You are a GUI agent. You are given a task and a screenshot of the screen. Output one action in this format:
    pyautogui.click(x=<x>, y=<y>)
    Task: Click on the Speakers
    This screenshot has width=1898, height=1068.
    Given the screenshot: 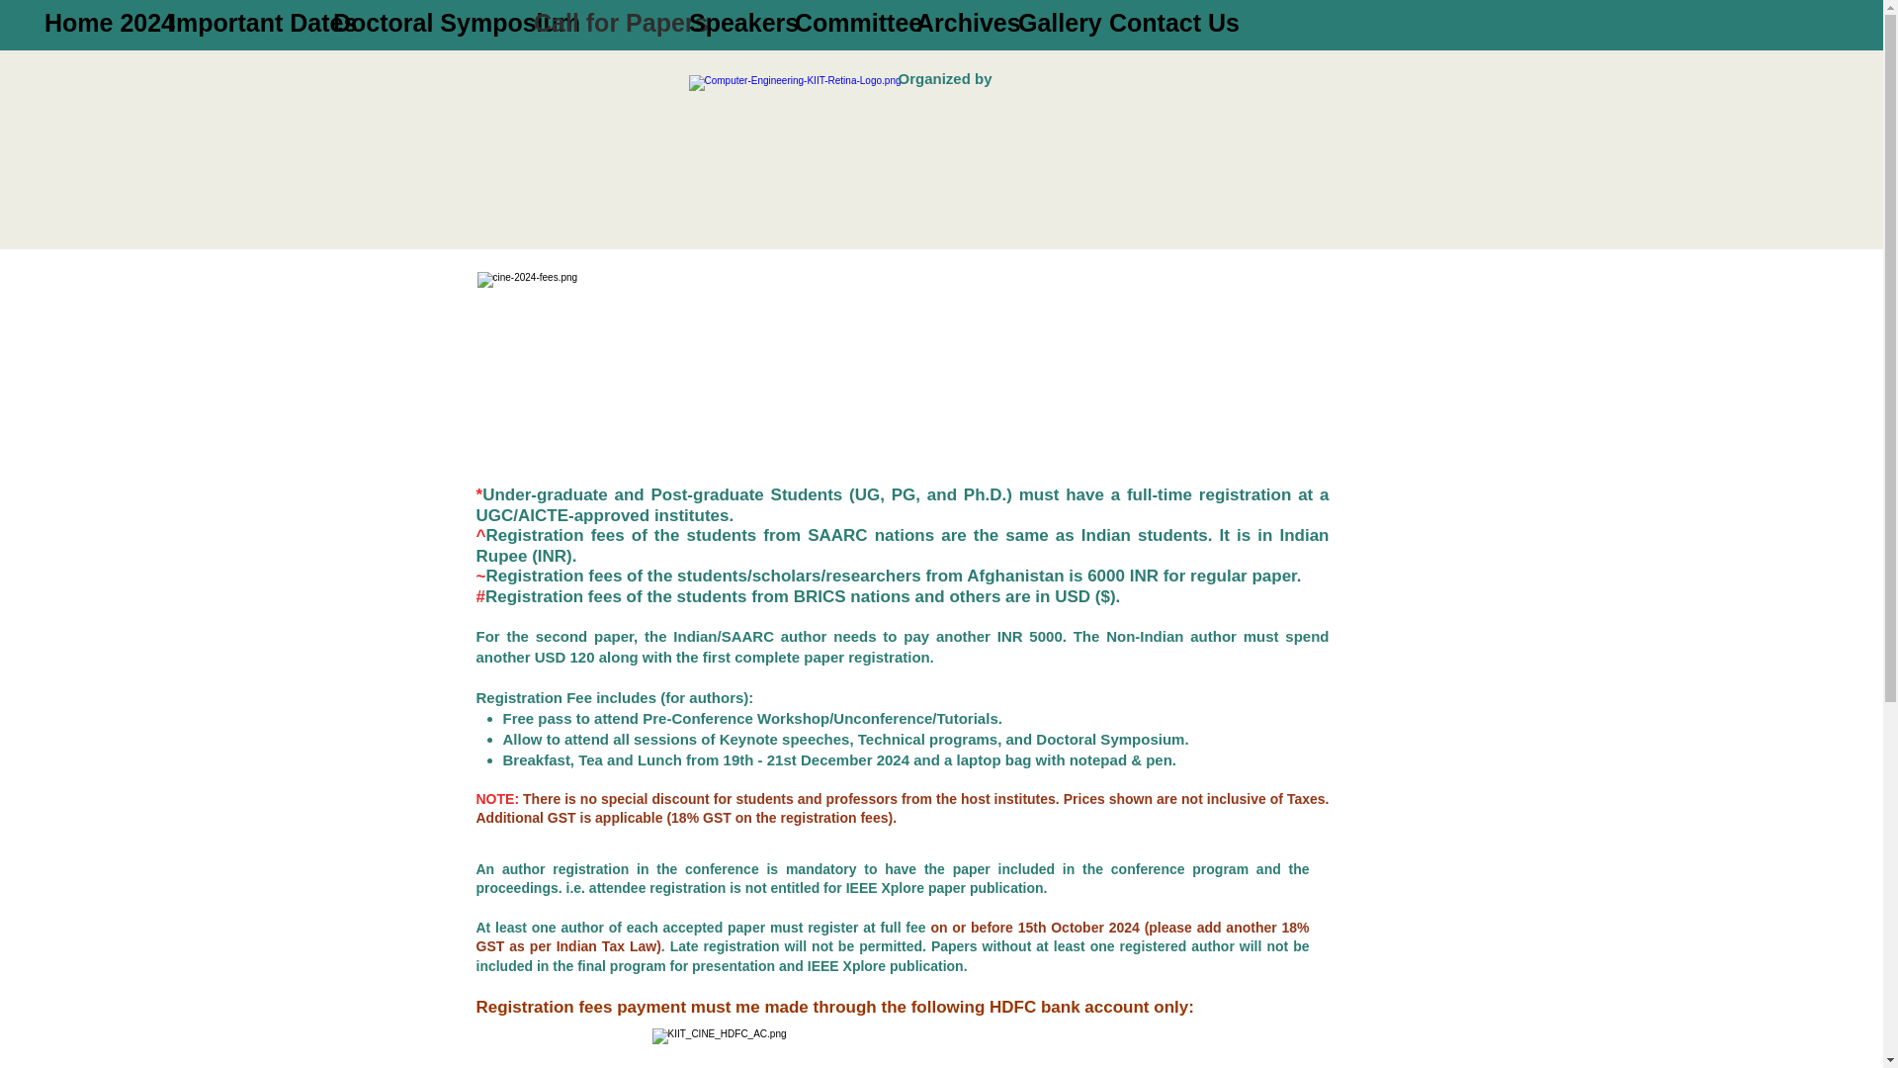 What is the action you would take?
    pyautogui.click(x=727, y=24)
    